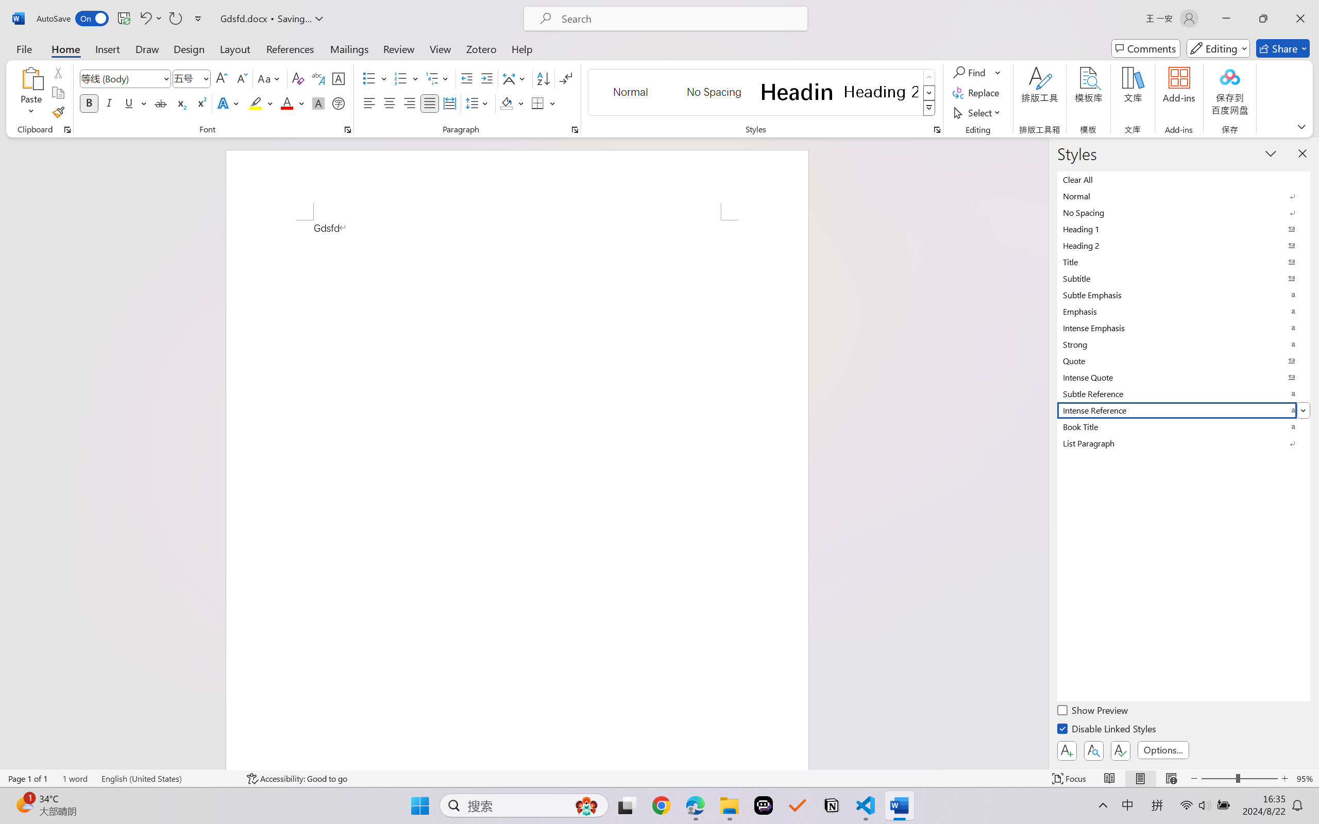 The height and width of the screenshot is (824, 1319). I want to click on Font..., so click(347, 130).